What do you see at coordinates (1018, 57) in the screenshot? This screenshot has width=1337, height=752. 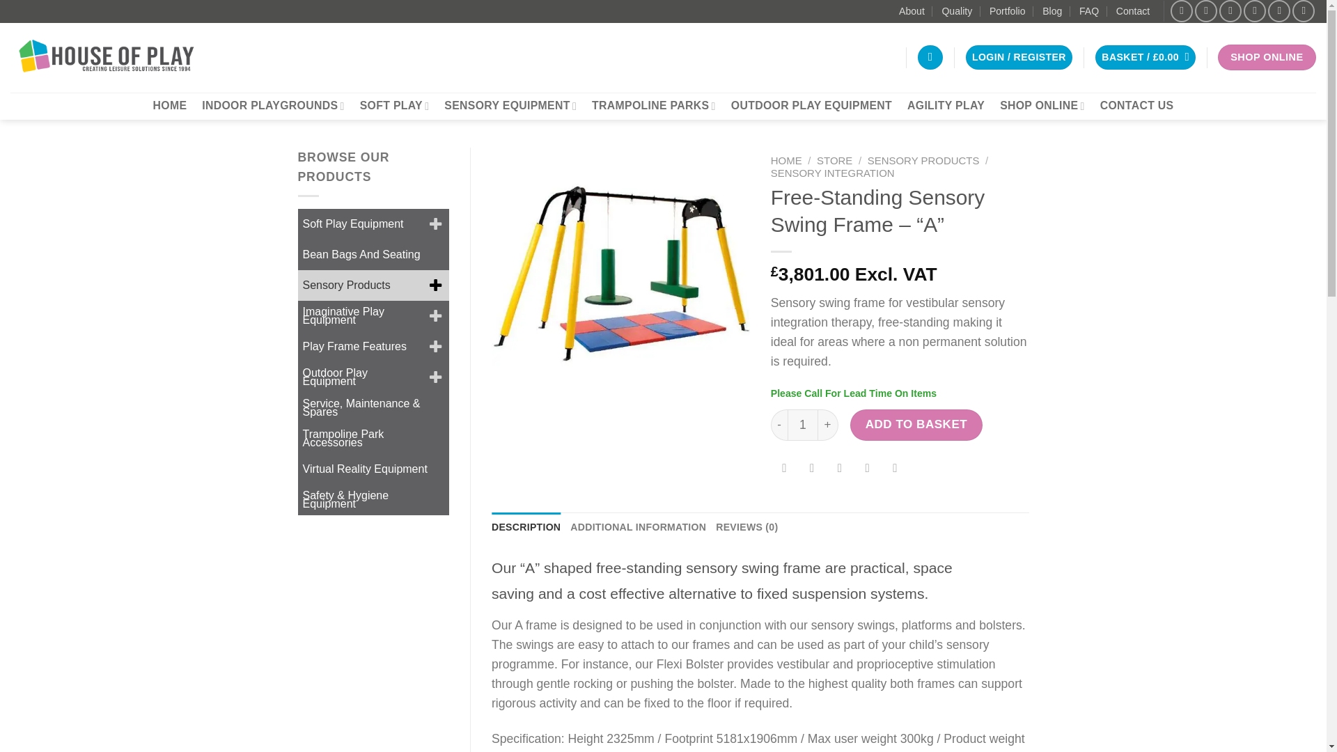 I see `Login` at bounding box center [1018, 57].